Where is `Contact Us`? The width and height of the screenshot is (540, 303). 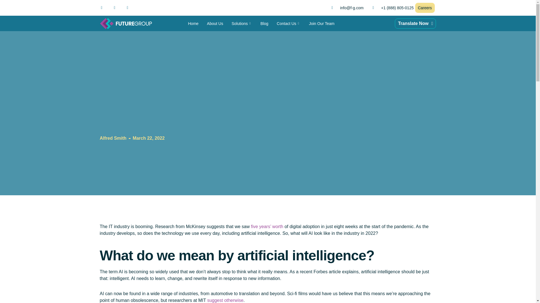
Contact Us is located at coordinates (289, 24).